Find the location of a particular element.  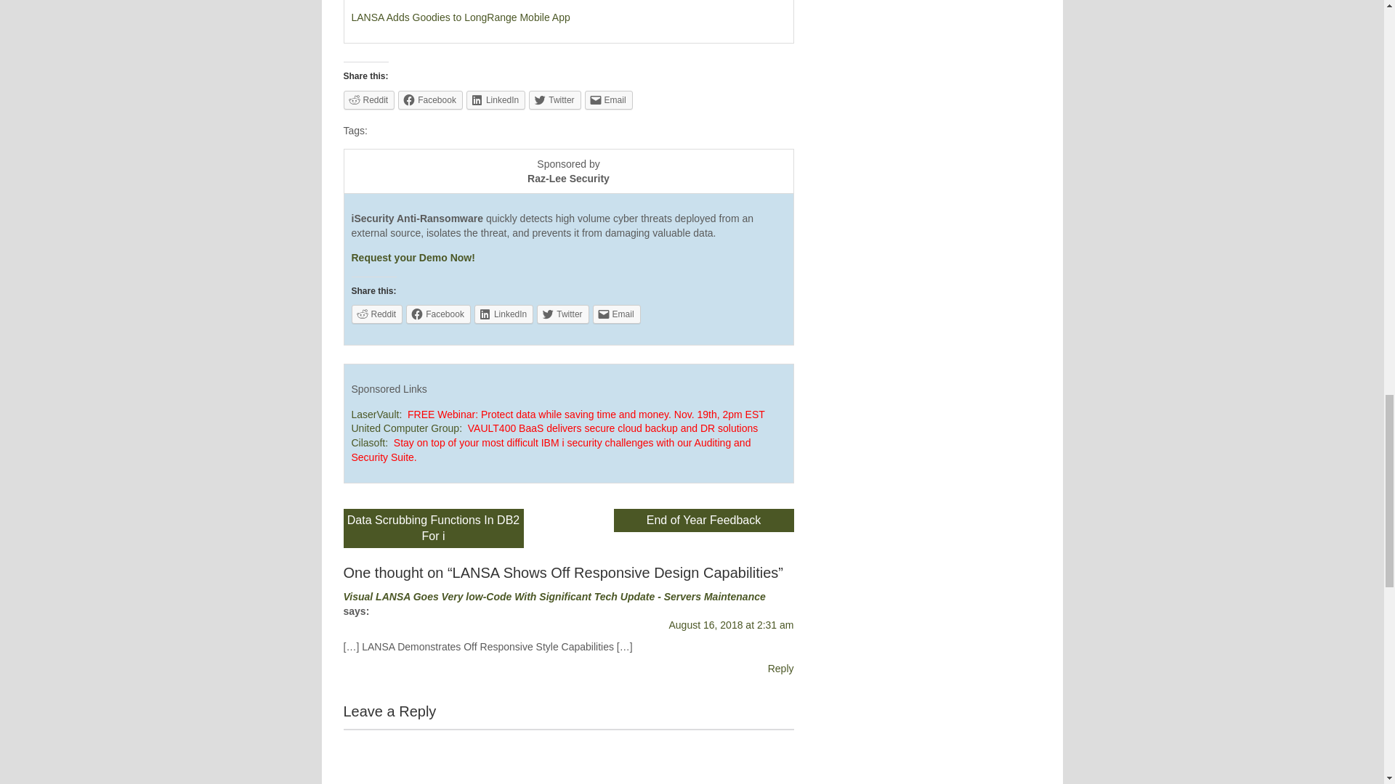

Comment Form is located at coordinates (568, 756).